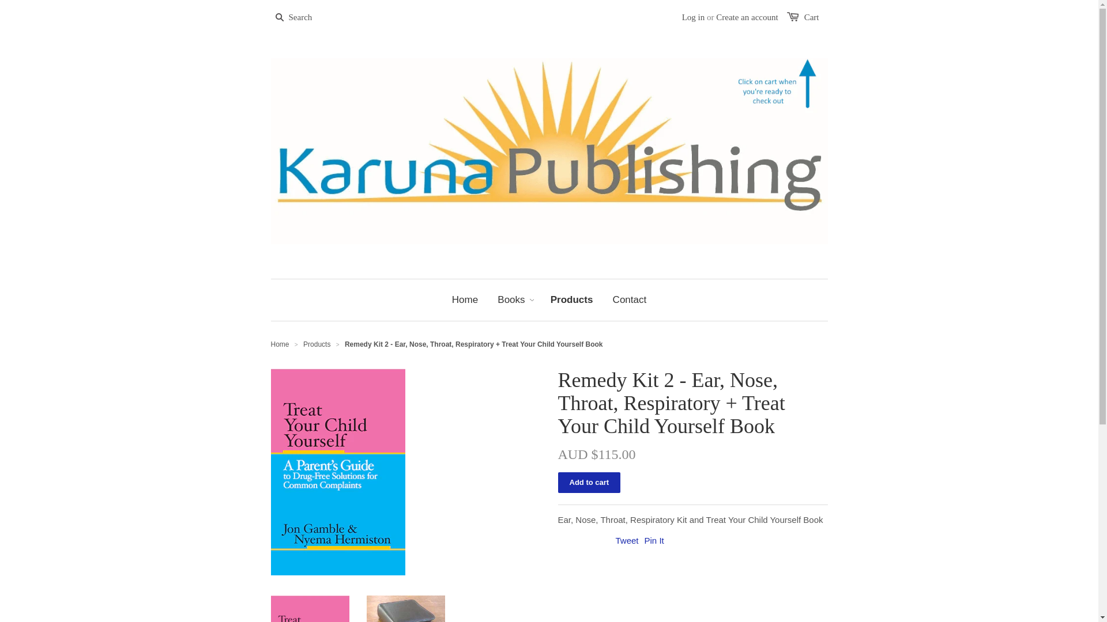 Image resolution: width=1107 pixels, height=622 pixels. What do you see at coordinates (630, 300) in the screenshot?
I see `Contact` at bounding box center [630, 300].